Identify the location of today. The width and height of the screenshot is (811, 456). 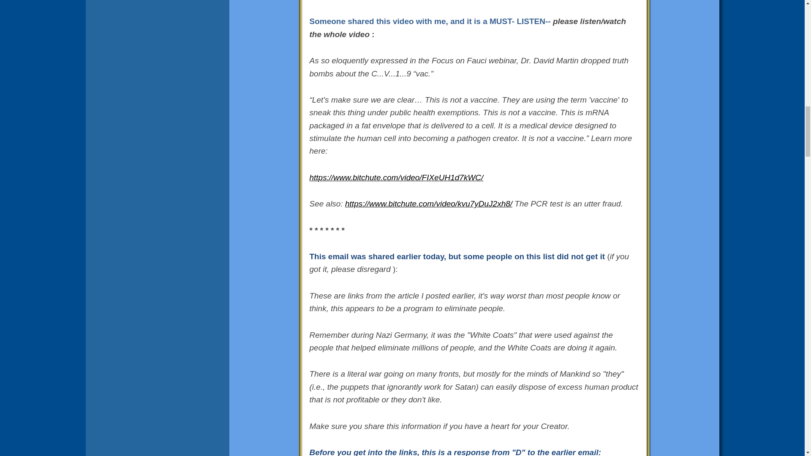
(433, 256).